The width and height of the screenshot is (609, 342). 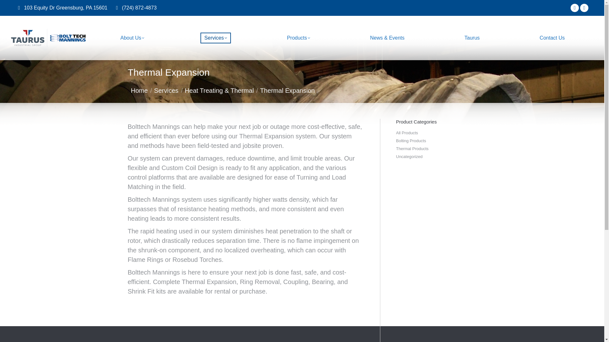 I want to click on Services, so click(x=215, y=38).